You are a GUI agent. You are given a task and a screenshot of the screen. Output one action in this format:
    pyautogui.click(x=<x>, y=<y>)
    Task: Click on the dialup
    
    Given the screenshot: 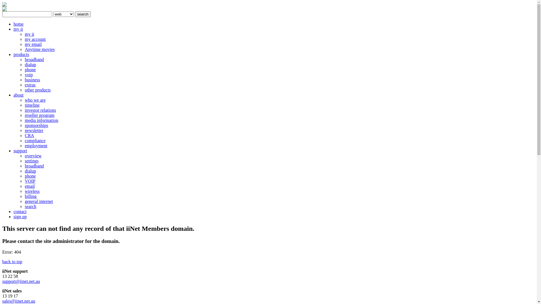 What is the action you would take?
    pyautogui.click(x=30, y=65)
    